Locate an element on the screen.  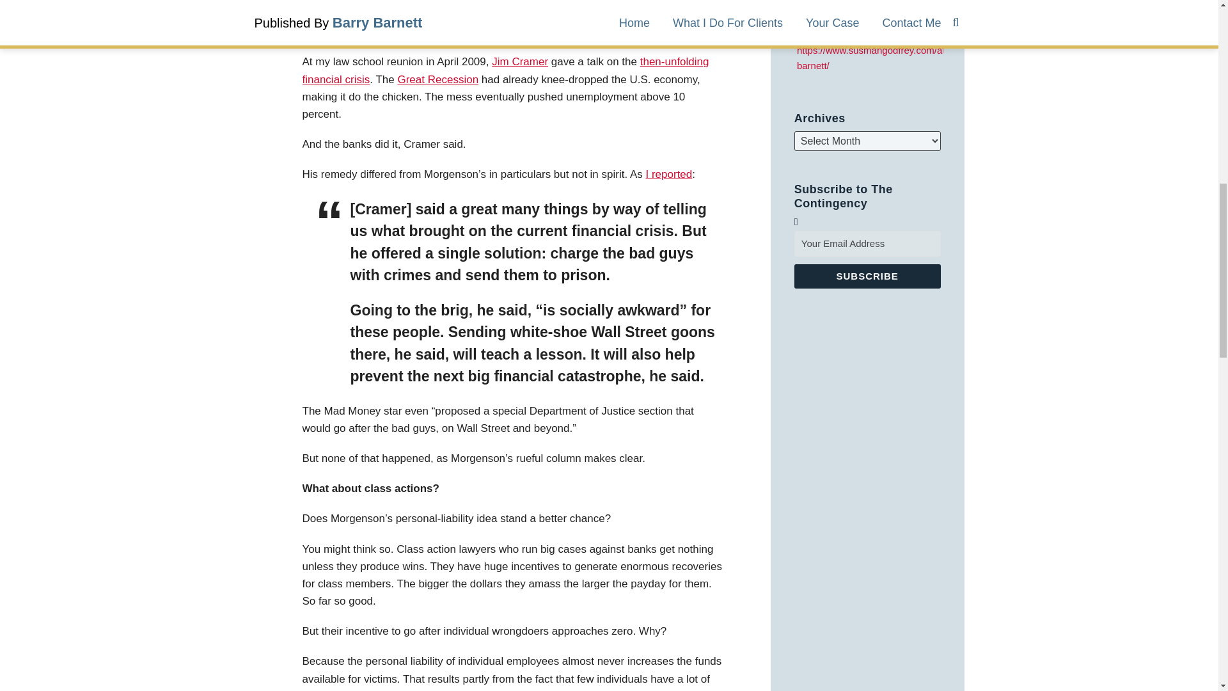
I reported is located at coordinates (669, 174).